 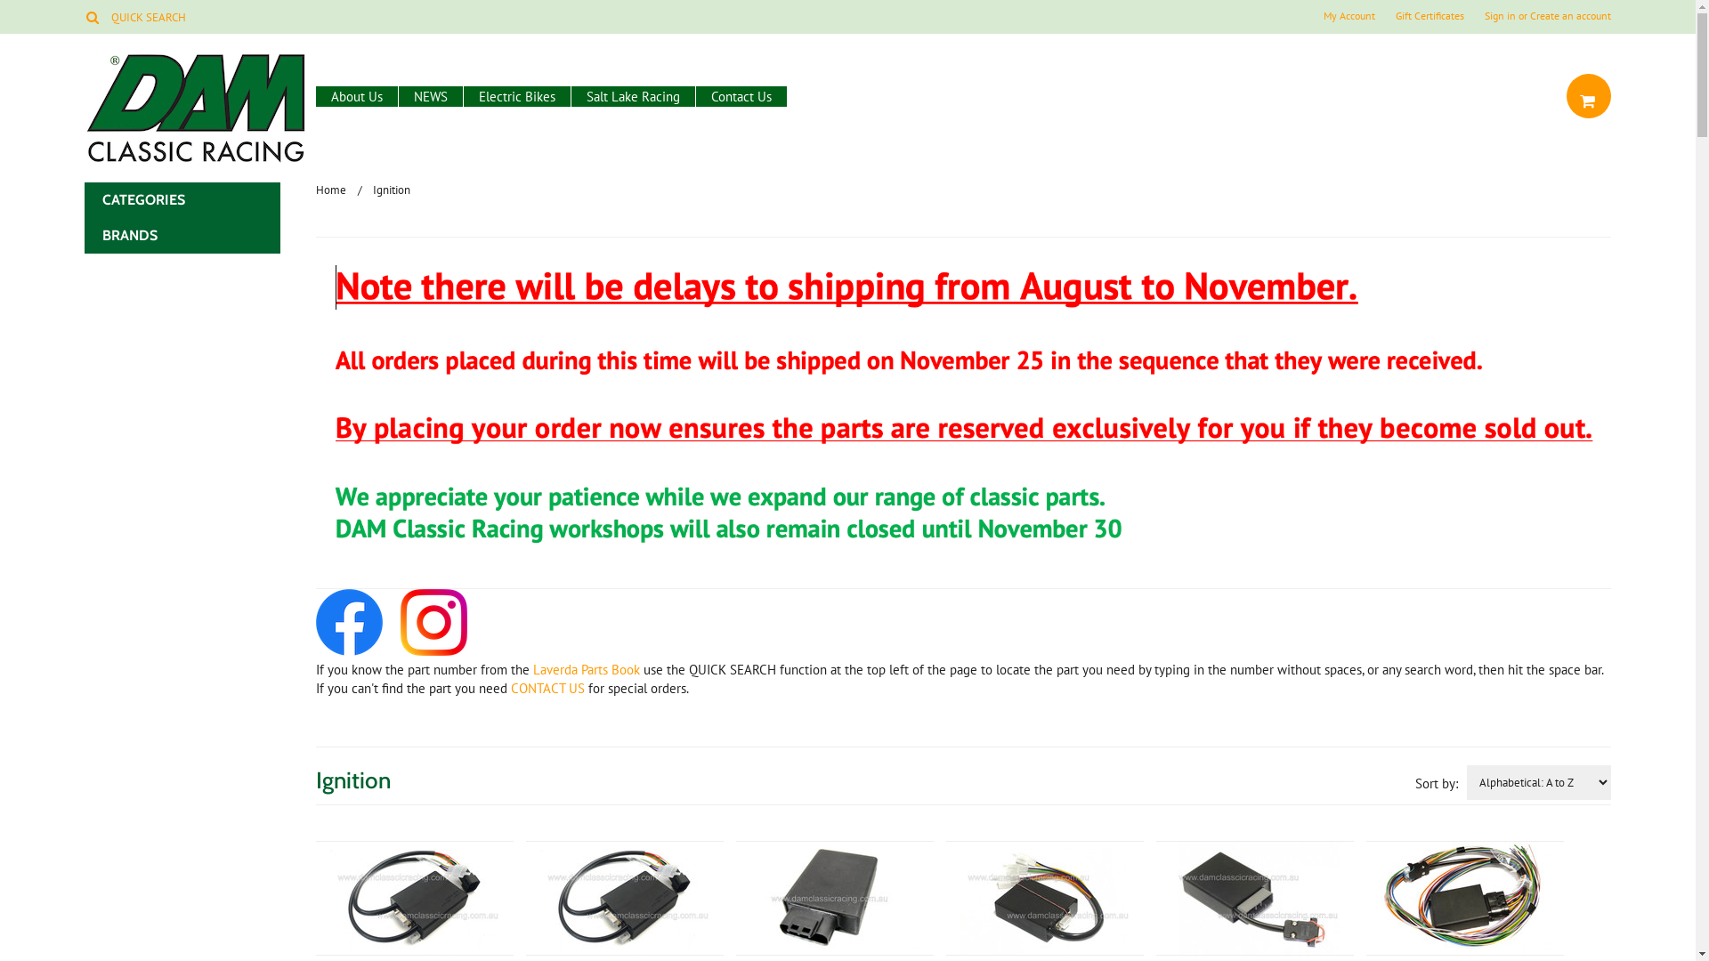 I want to click on My Account, so click(x=1349, y=16).